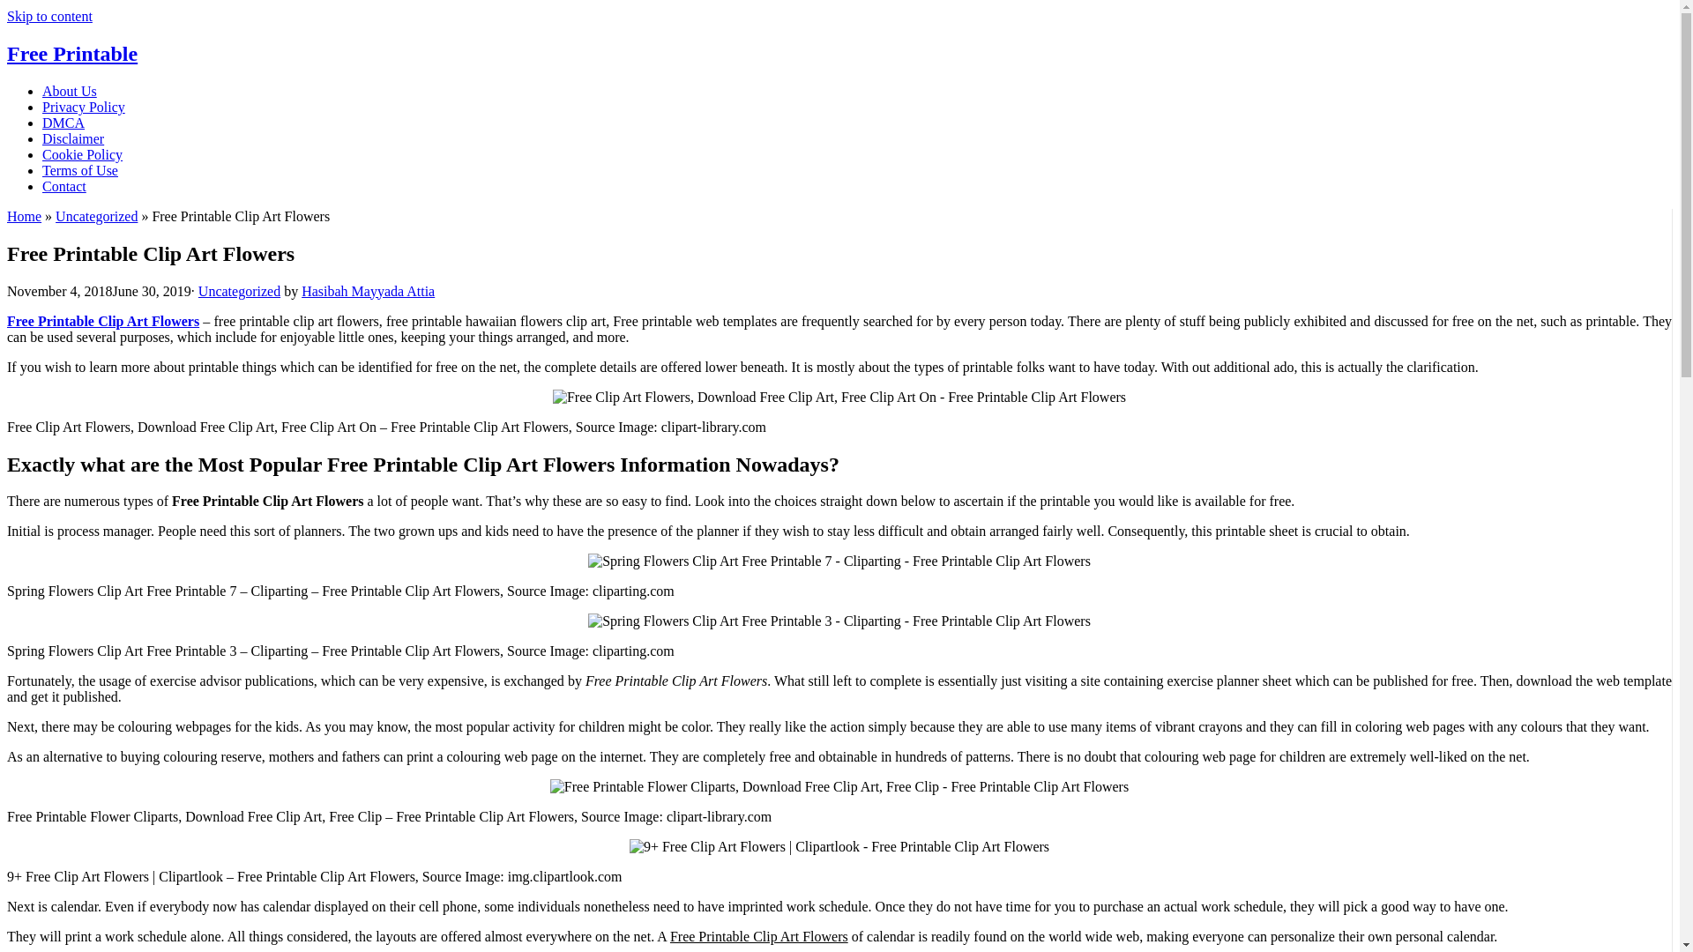 This screenshot has height=952, width=1693. What do you see at coordinates (80, 169) in the screenshot?
I see `Terms of Use` at bounding box center [80, 169].